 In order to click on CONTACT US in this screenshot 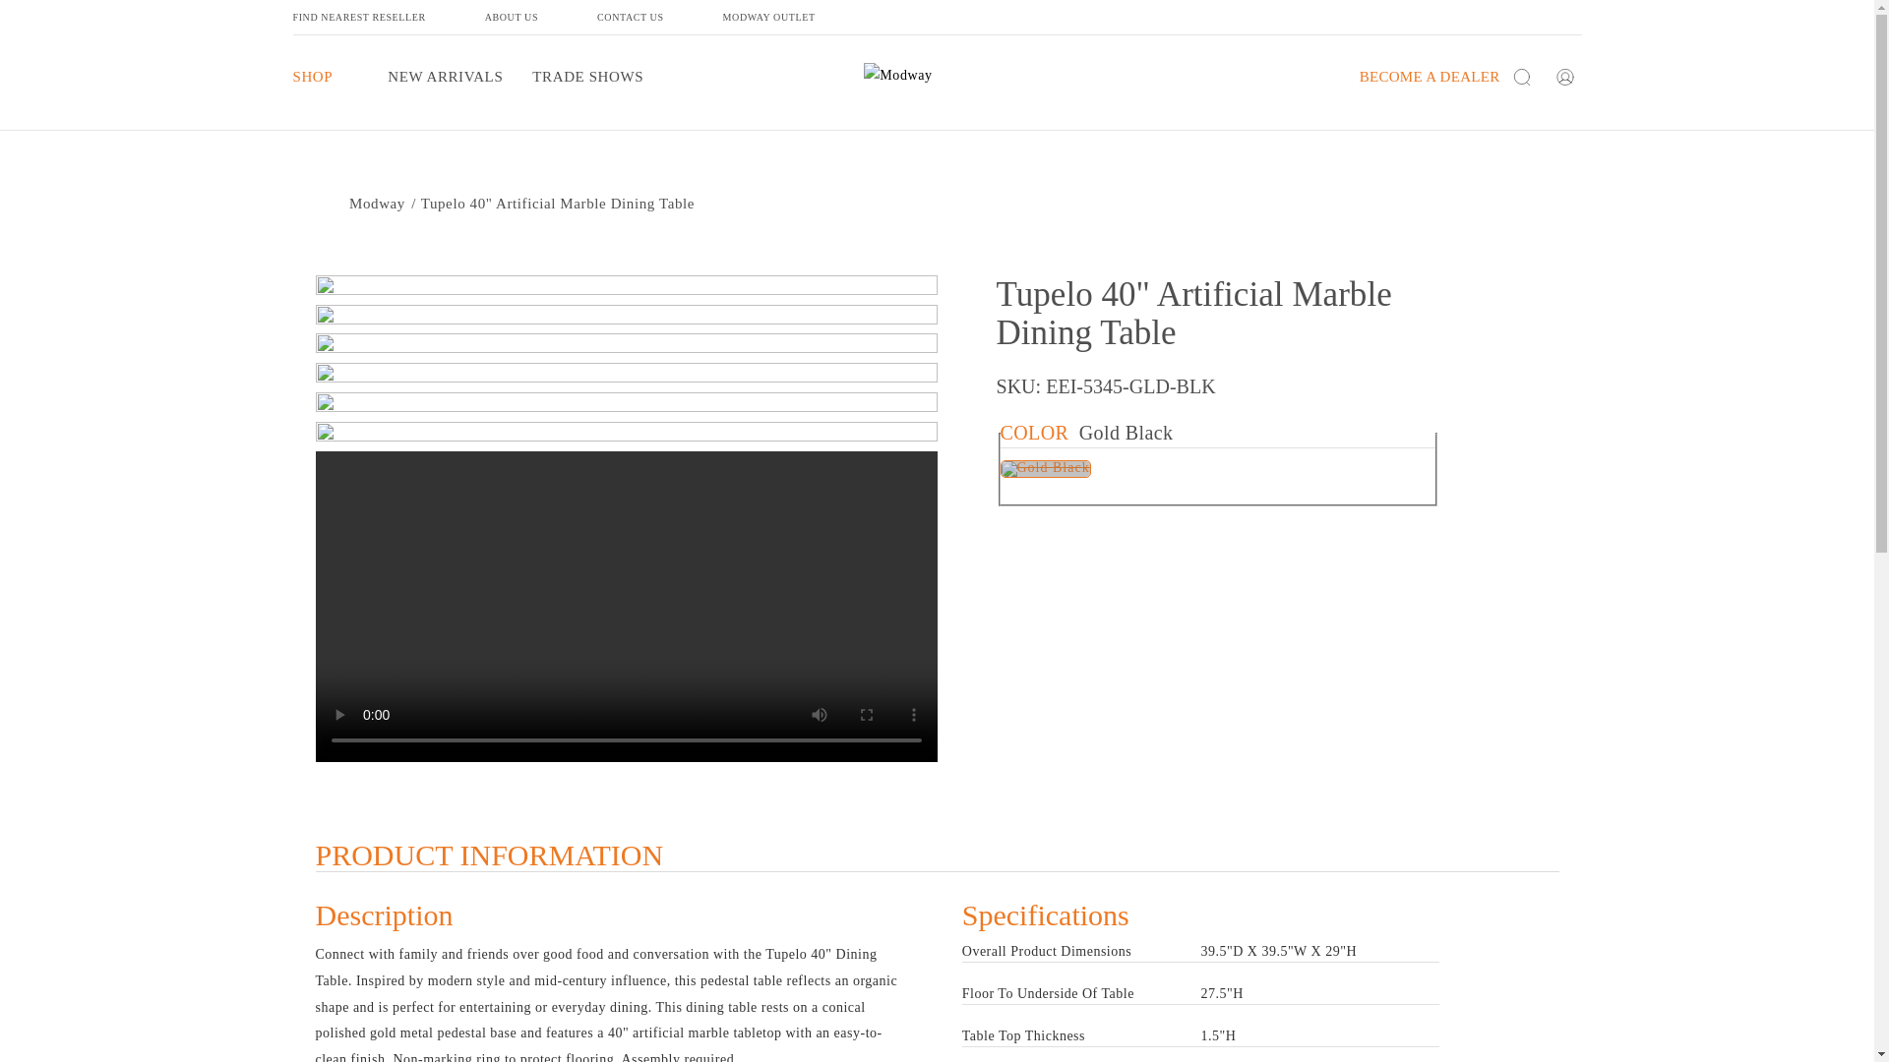, I will do `click(659, 16)`.